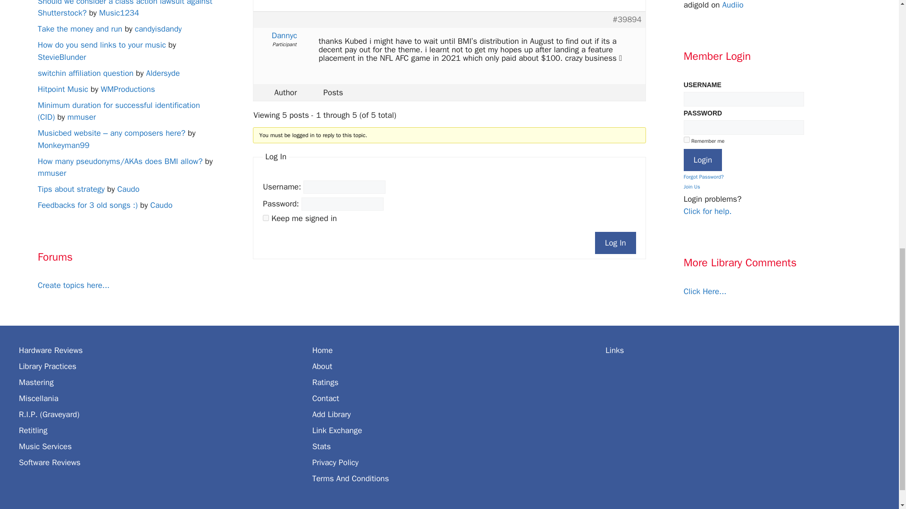  I want to click on Login, so click(703, 160).